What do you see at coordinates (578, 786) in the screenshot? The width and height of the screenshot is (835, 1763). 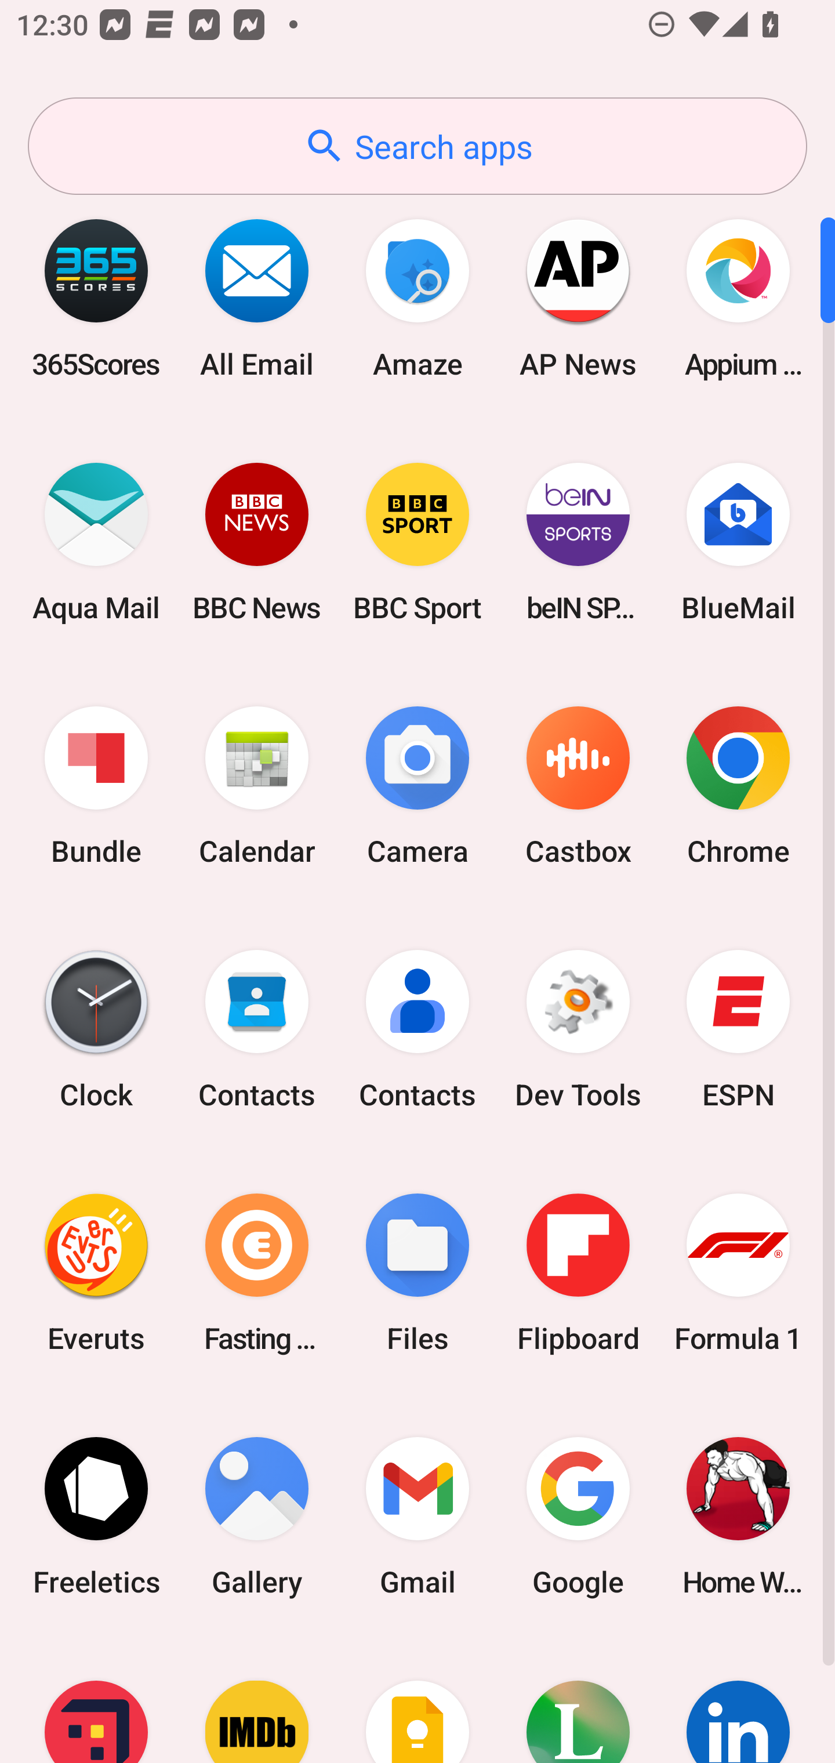 I see `Castbox` at bounding box center [578, 786].